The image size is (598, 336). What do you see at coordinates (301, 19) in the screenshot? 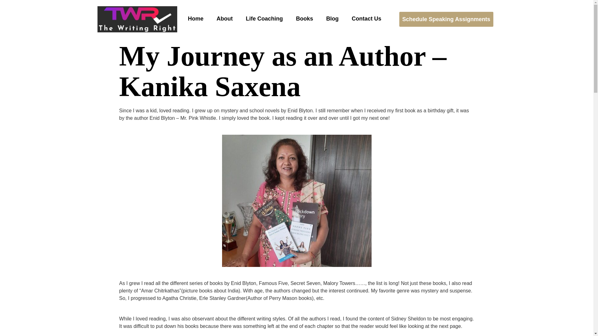
I see `Books` at bounding box center [301, 19].